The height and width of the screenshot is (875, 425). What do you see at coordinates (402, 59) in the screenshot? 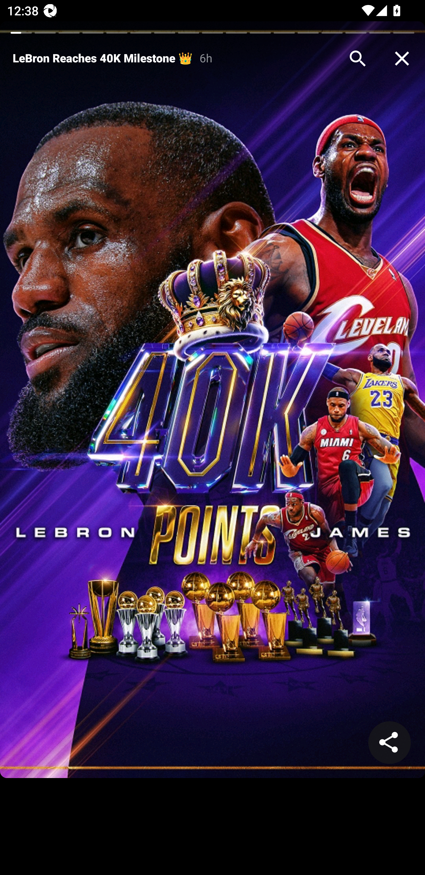
I see `close` at bounding box center [402, 59].